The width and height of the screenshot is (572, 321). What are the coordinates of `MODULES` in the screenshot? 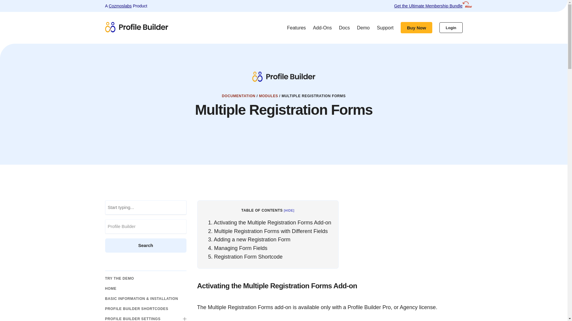 It's located at (268, 96).